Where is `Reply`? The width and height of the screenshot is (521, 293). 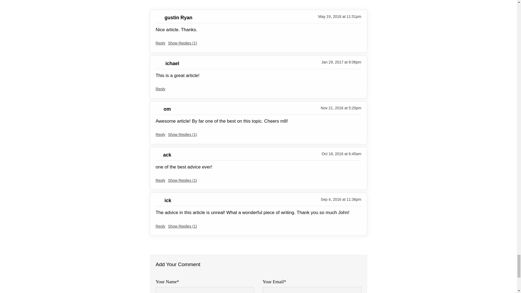 Reply is located at coordinates (161, 135).